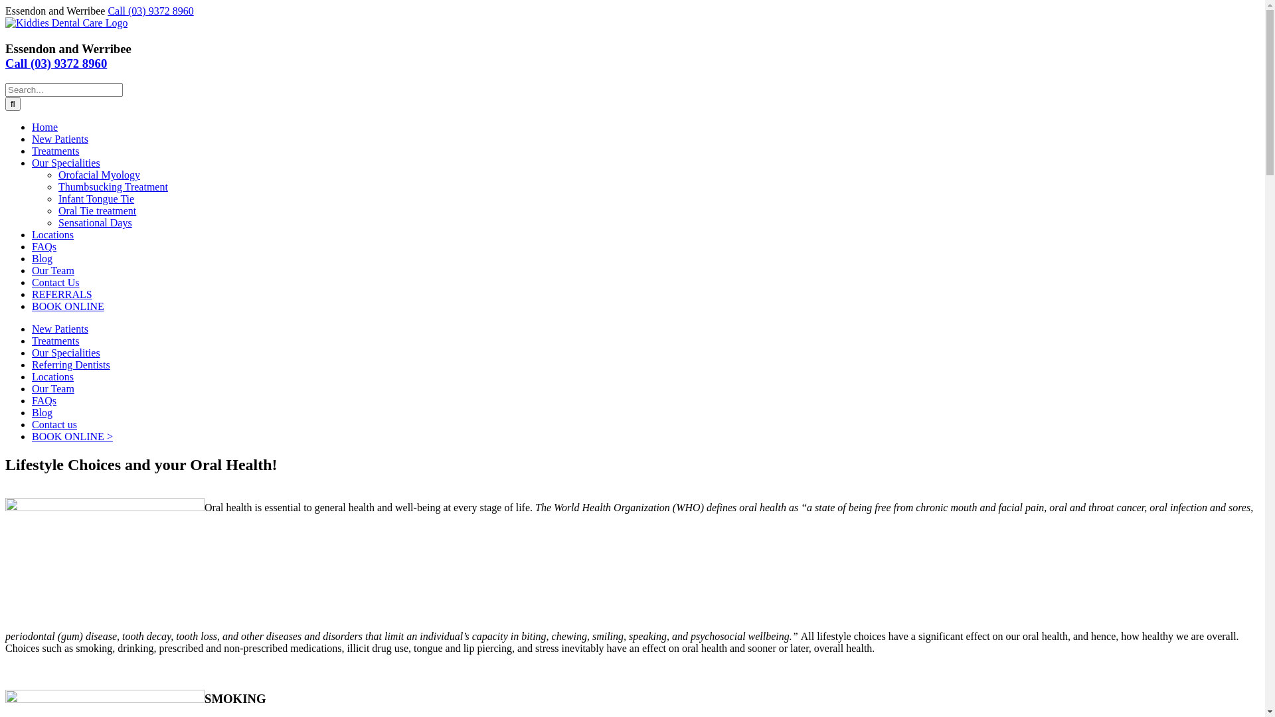 The width and height of the screenshot is (1275, 717). I want to click on Our Specialities, so click(66, 163).